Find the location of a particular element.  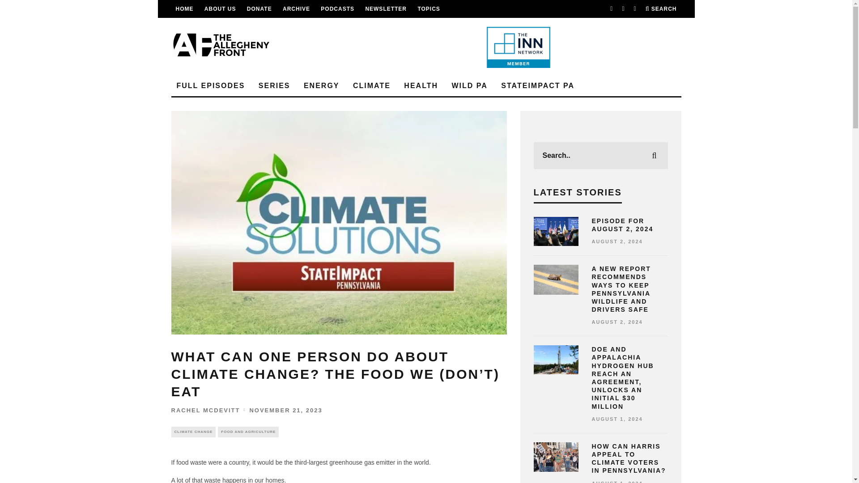

HOME is located at coordinates (184, 9).